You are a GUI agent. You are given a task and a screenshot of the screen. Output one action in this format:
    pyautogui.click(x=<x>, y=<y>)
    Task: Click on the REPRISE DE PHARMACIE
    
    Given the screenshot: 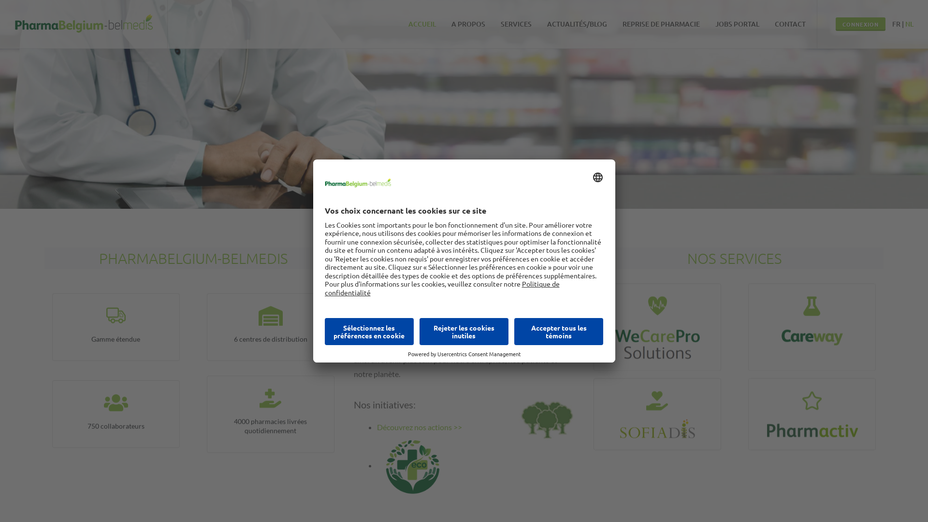 What is the action you would take?
    pyautogui.click(x=661, y=24)
    